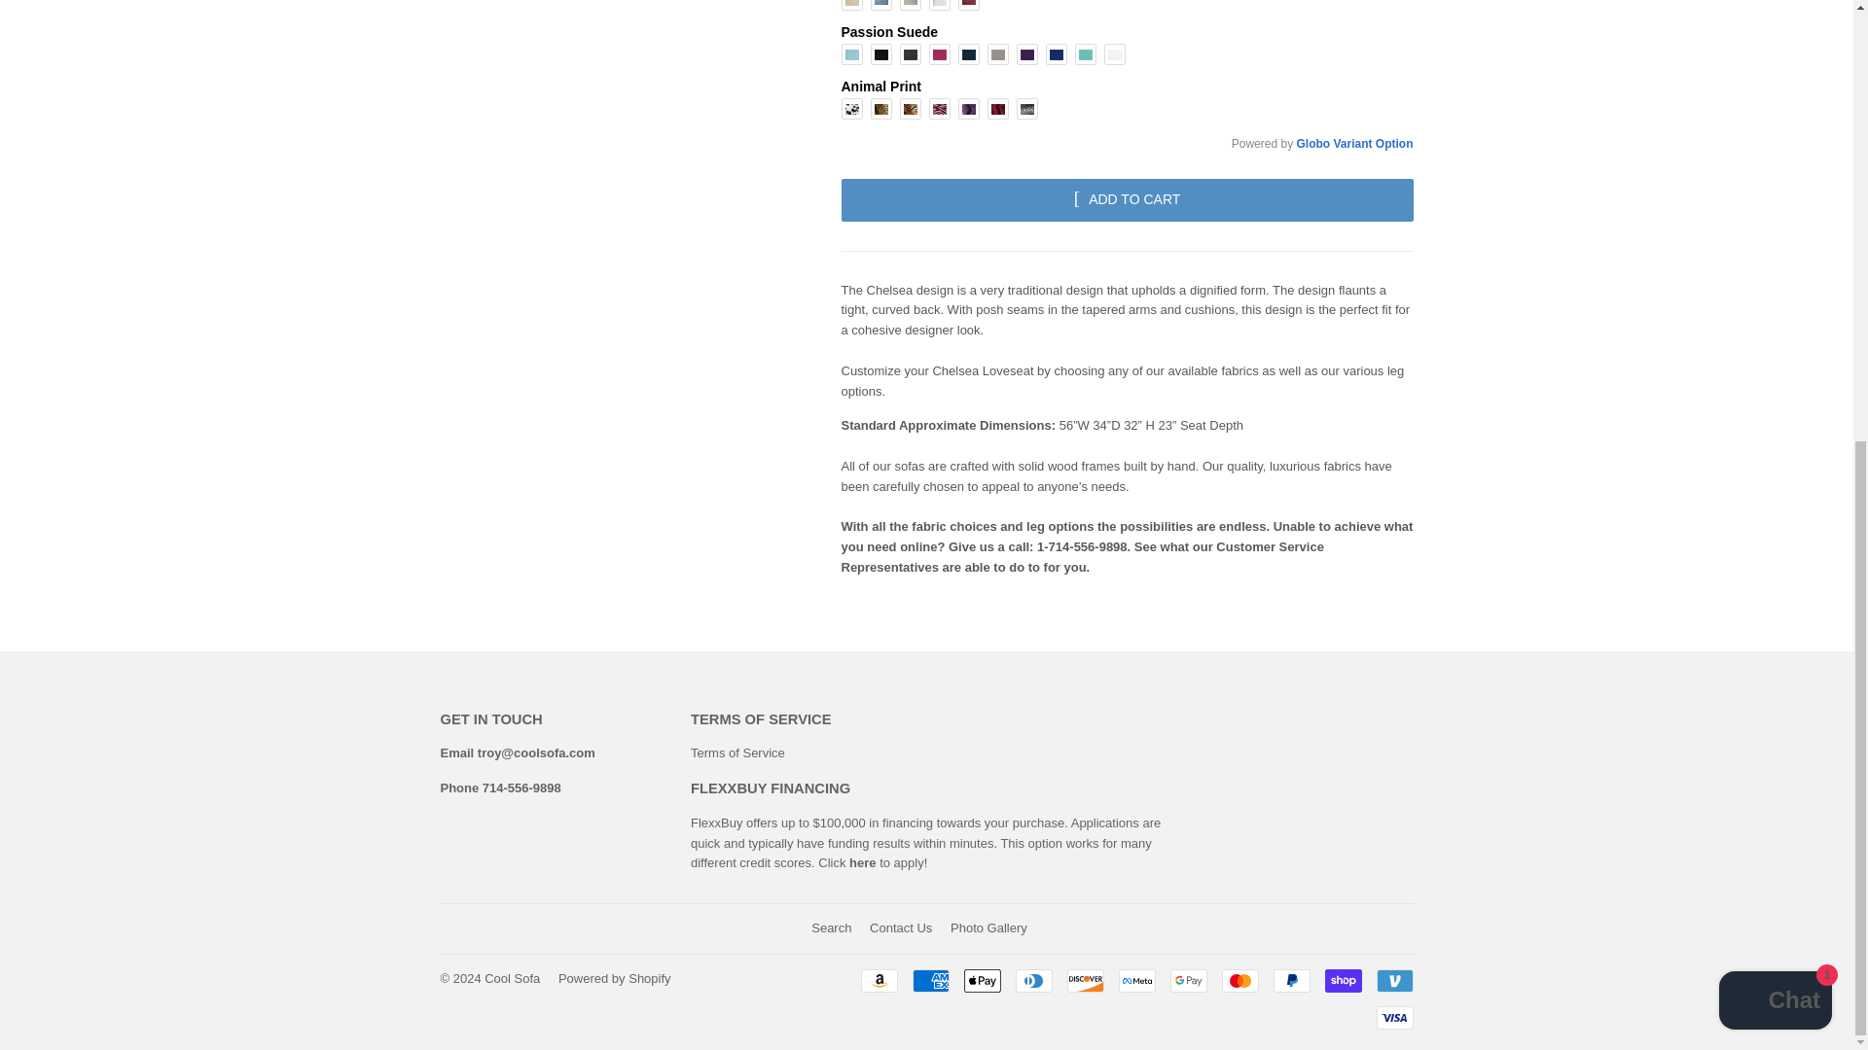  Describe the element at coordinates (500, 787) in the screenshot. I see `tel:714-556-9898` at that location.